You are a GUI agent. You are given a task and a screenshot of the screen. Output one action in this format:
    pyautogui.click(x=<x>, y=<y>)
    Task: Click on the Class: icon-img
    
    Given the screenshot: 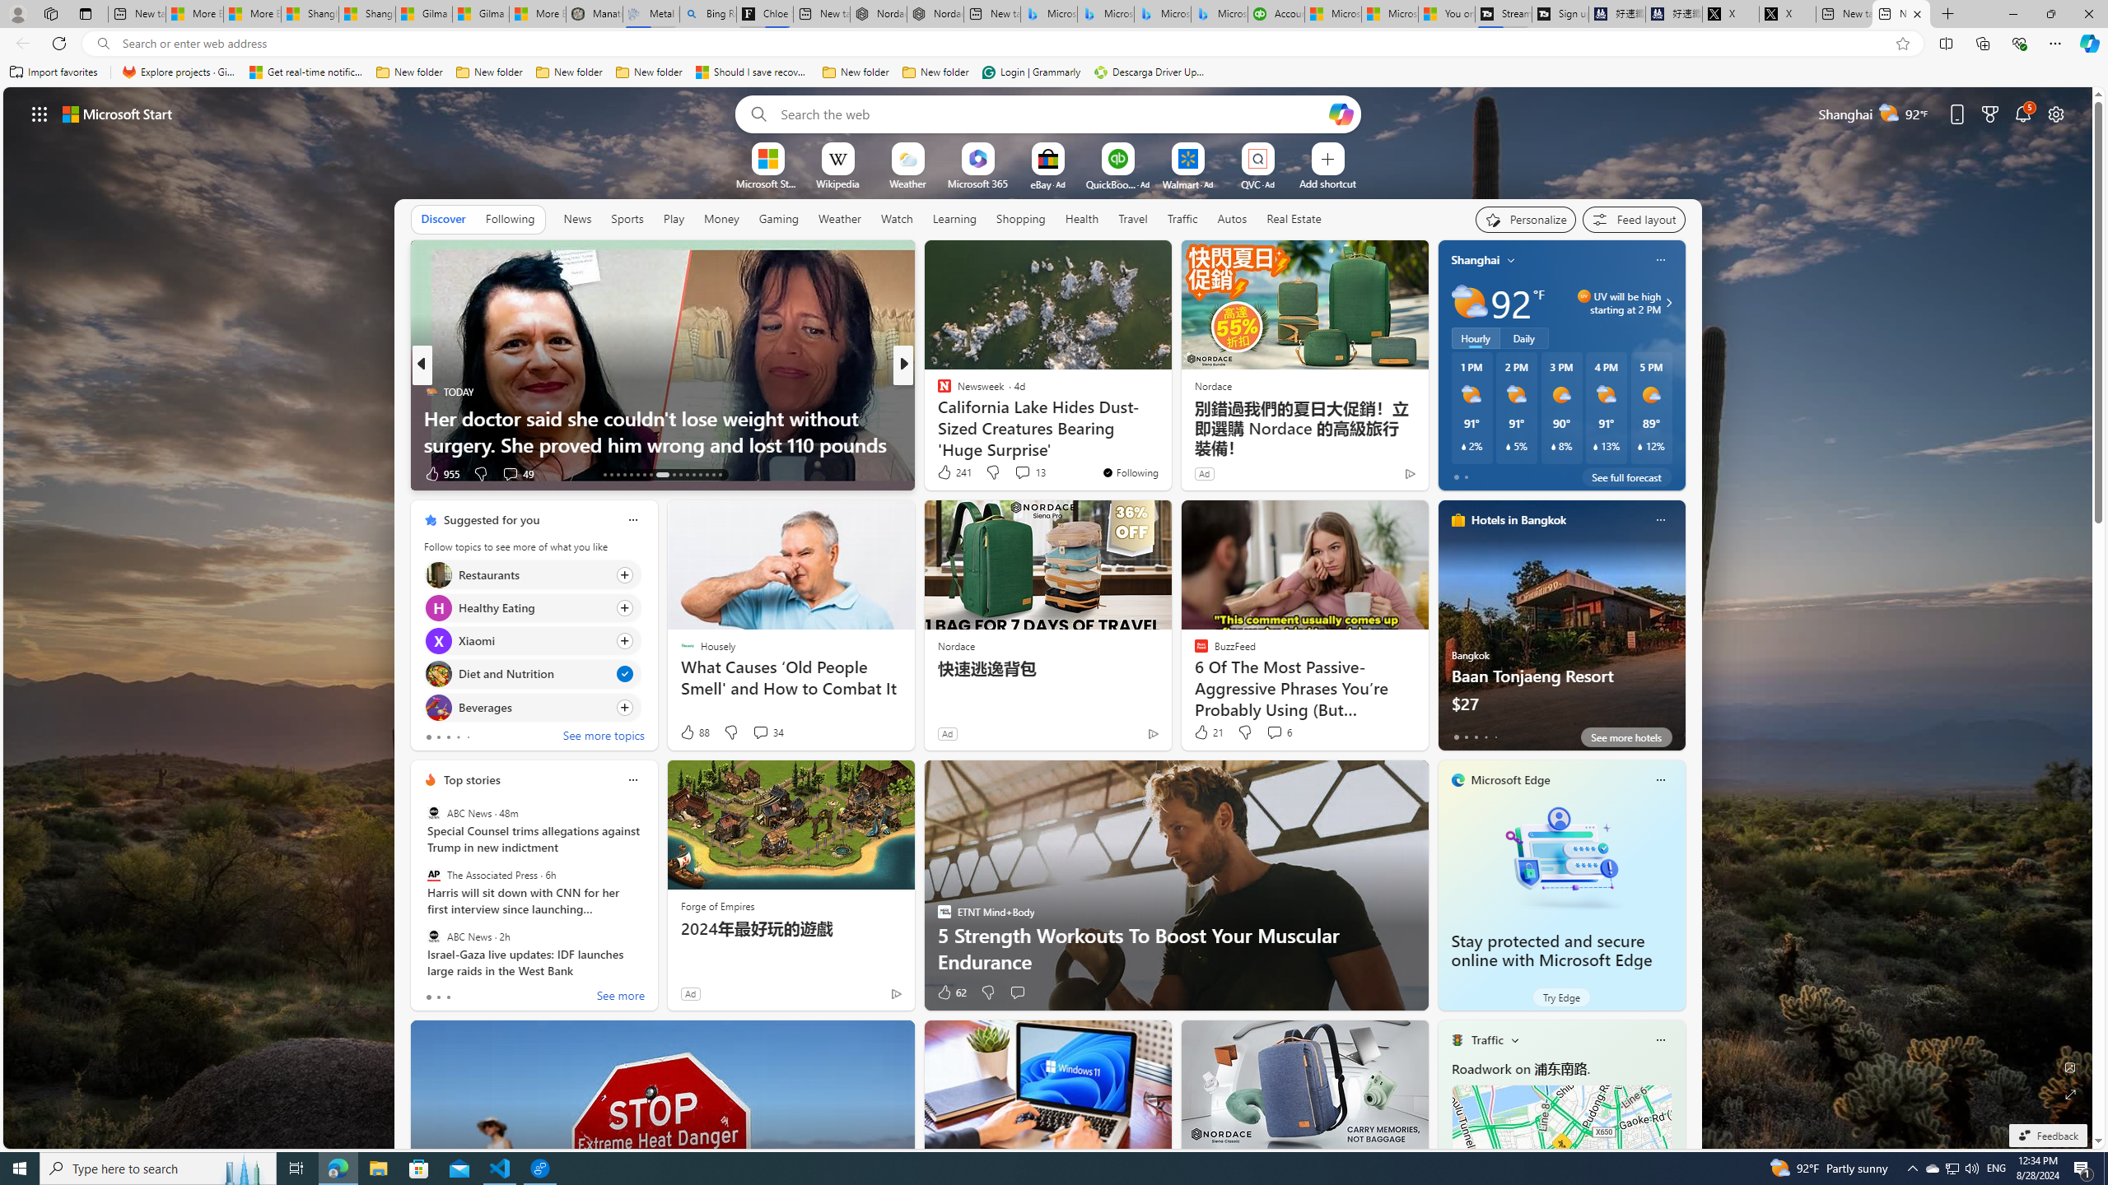 What is the action you would take?
    pyautogui.click(x=1660, y=1039)
    